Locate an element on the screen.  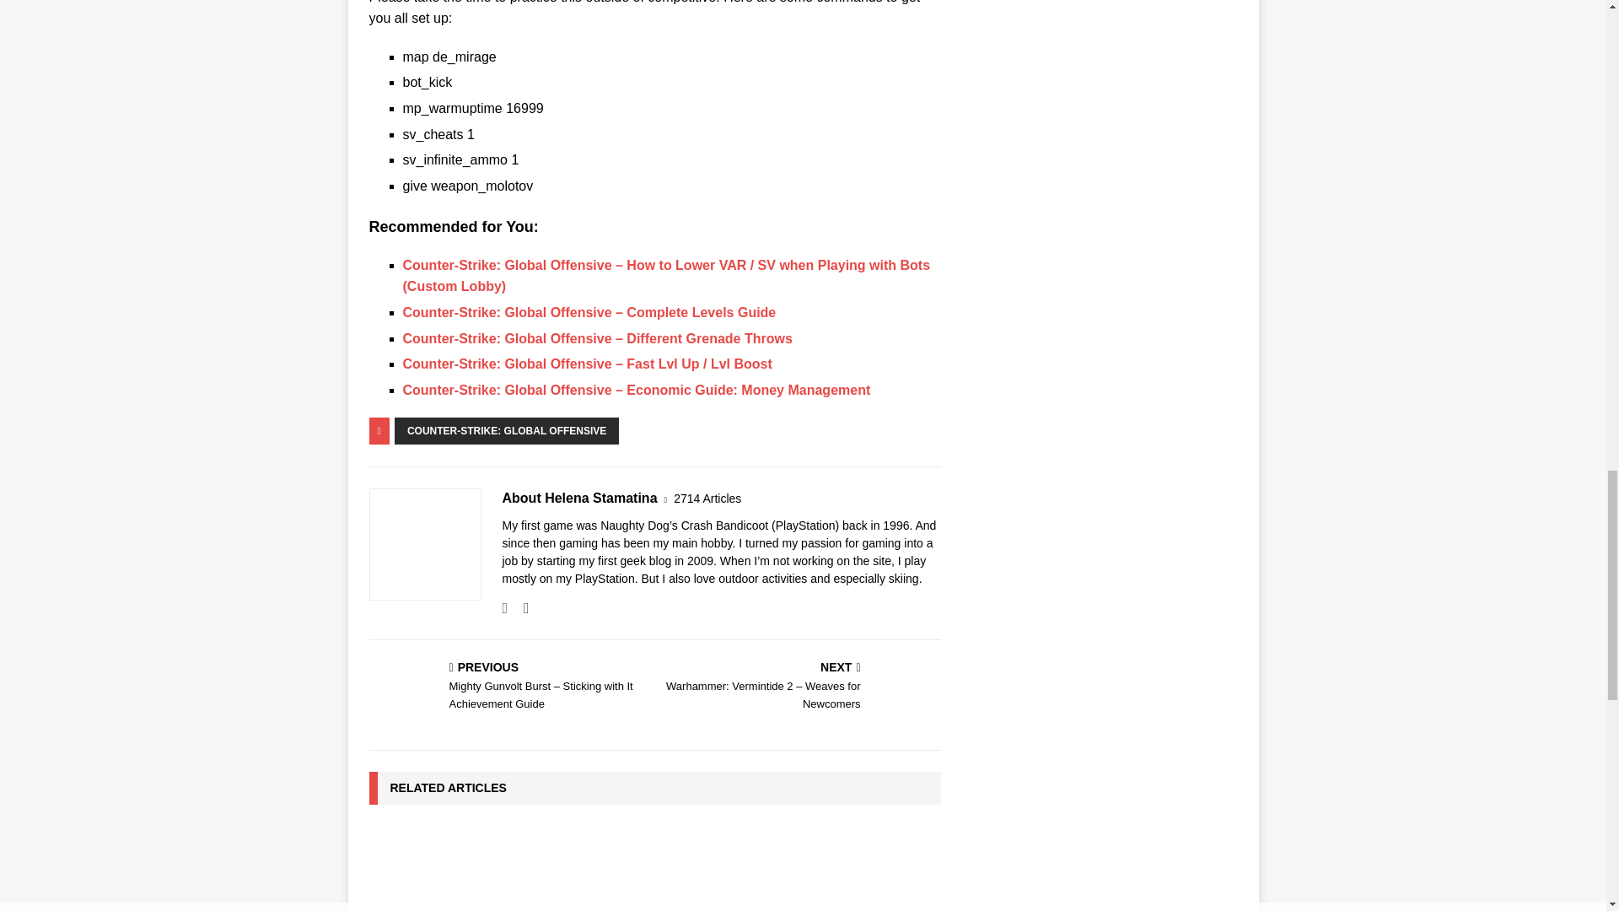
Visit the website of Helena Stamatina is located at coordinates (504, 607).